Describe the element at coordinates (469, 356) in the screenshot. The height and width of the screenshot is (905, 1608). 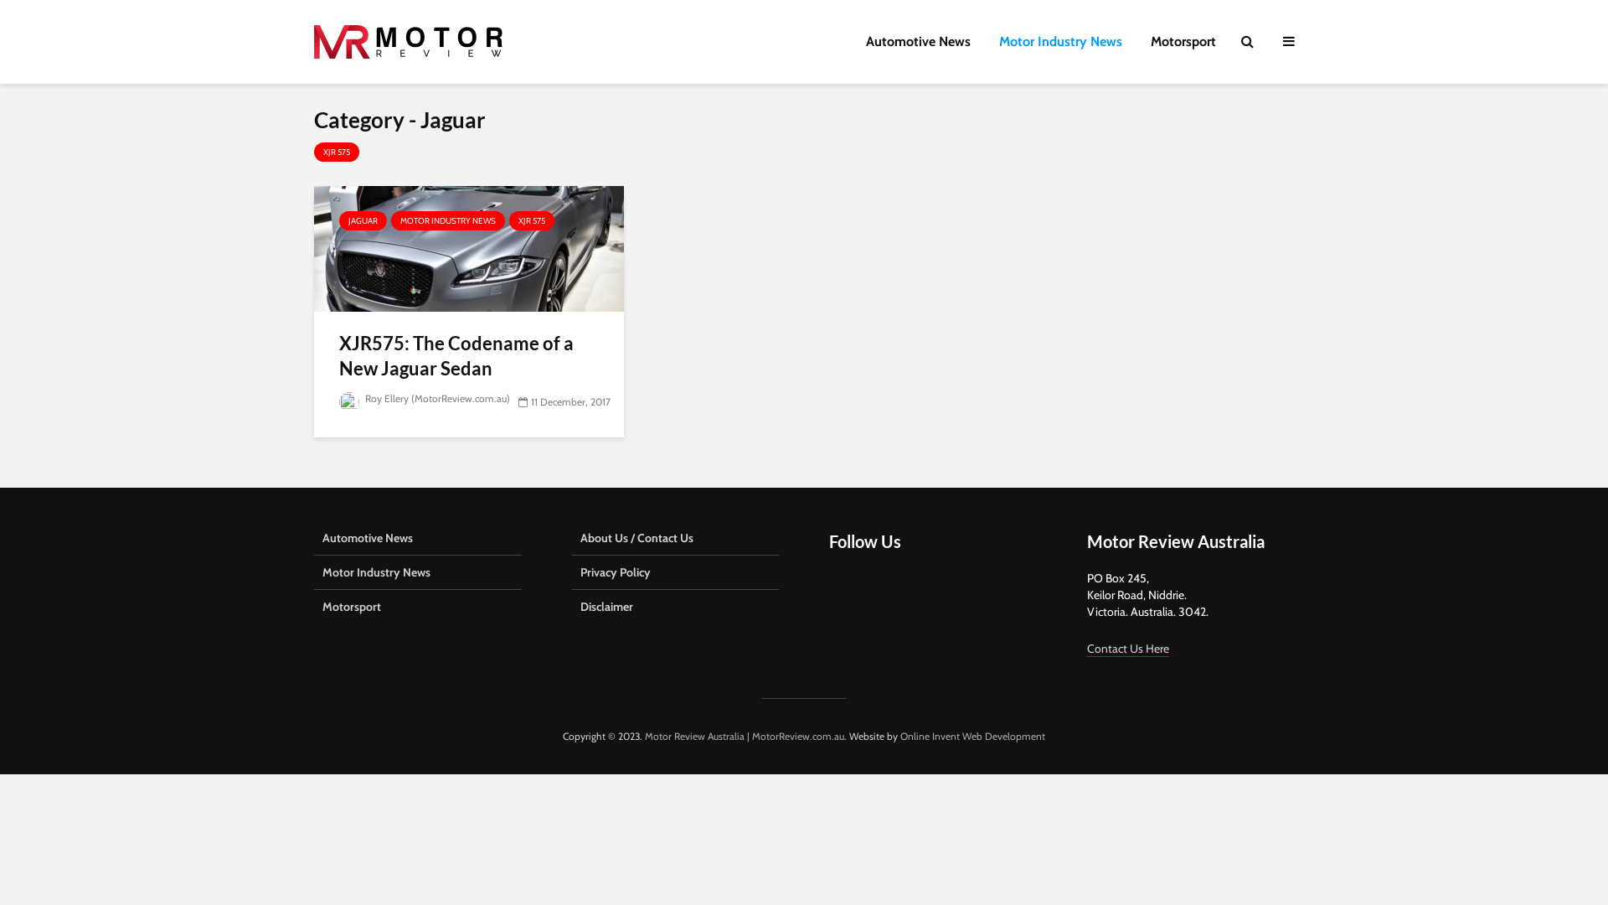
I see `XJR575: The Codename of a New Jaguar Sedan` at that location.